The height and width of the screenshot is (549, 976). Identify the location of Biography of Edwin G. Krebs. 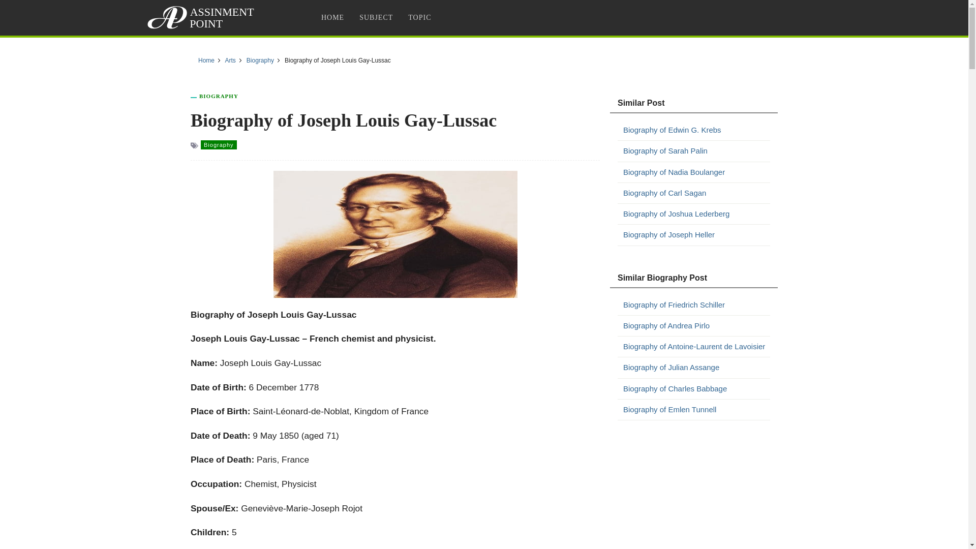
(696, 130).